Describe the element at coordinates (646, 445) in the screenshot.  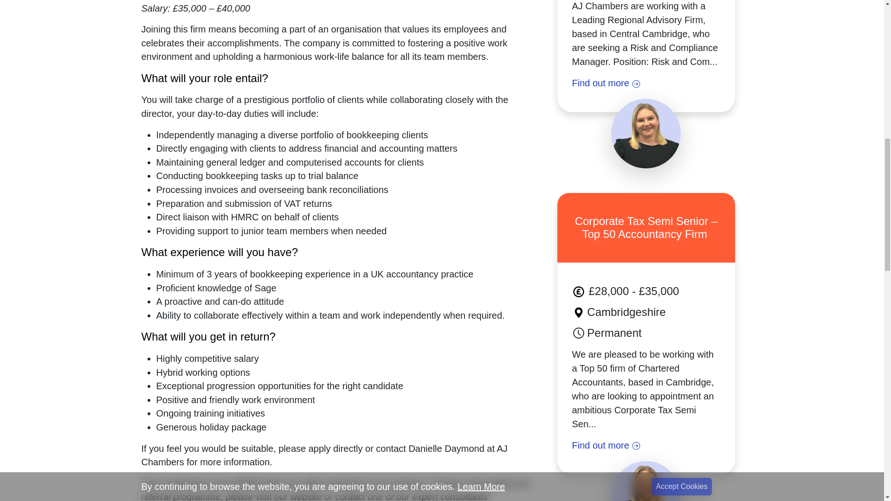
I see `Find out more` at that location.